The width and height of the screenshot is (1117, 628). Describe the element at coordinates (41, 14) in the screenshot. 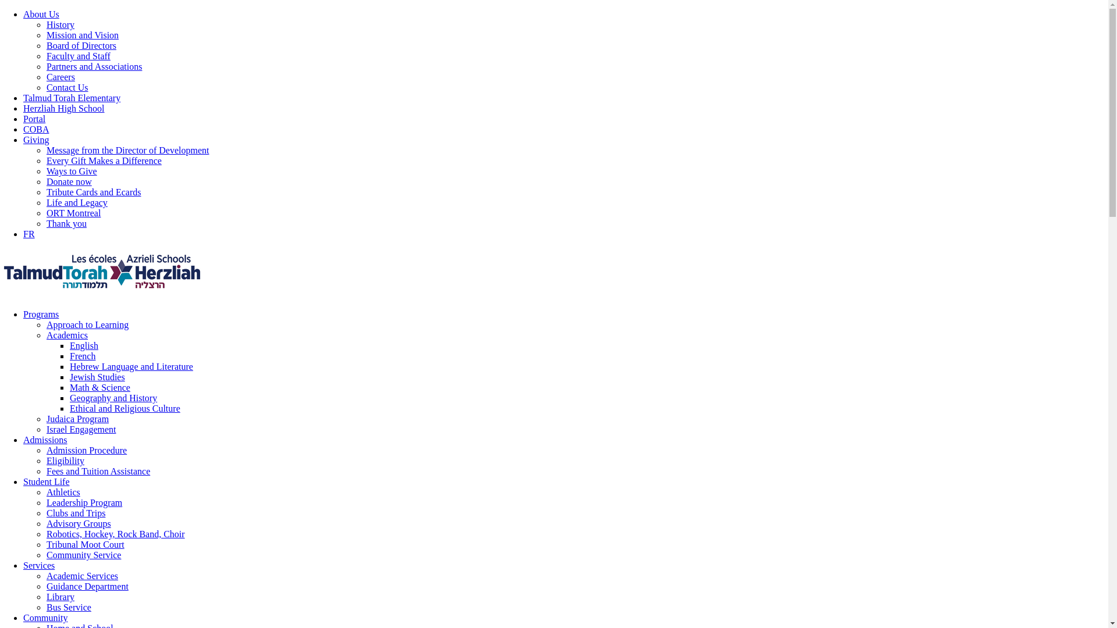

I see `About Us` at that location.